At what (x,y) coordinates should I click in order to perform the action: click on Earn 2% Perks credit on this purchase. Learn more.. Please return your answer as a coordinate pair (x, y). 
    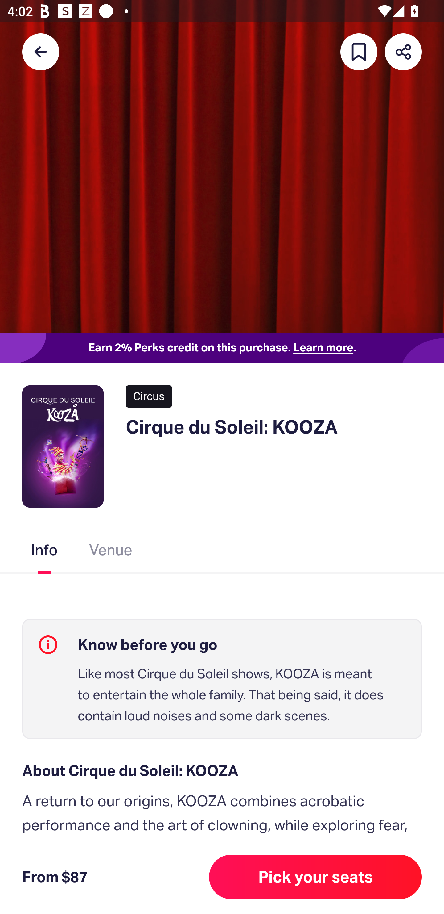
    Looking at the image, I should click on (222, 348).